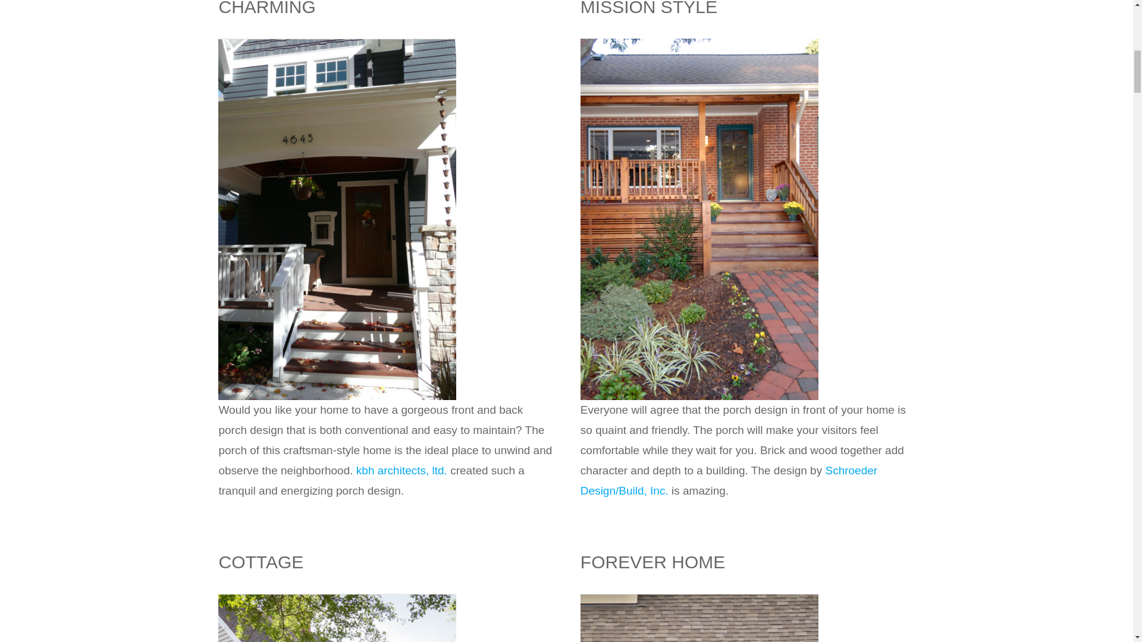 The image size is (1142, 642). What do you see at coordinates (337, 599) in the screenshot?
I see `front-back-porch-ideas-sebring-design-build-3` at bounding box center [337, 599].